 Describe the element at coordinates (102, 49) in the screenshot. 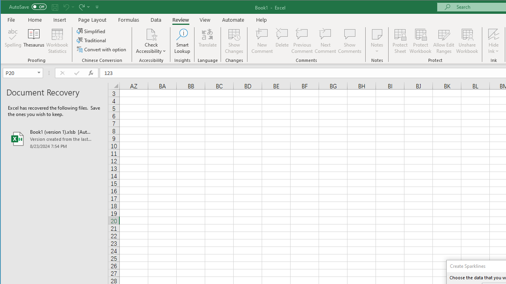

I see `Convert with option` at that location.